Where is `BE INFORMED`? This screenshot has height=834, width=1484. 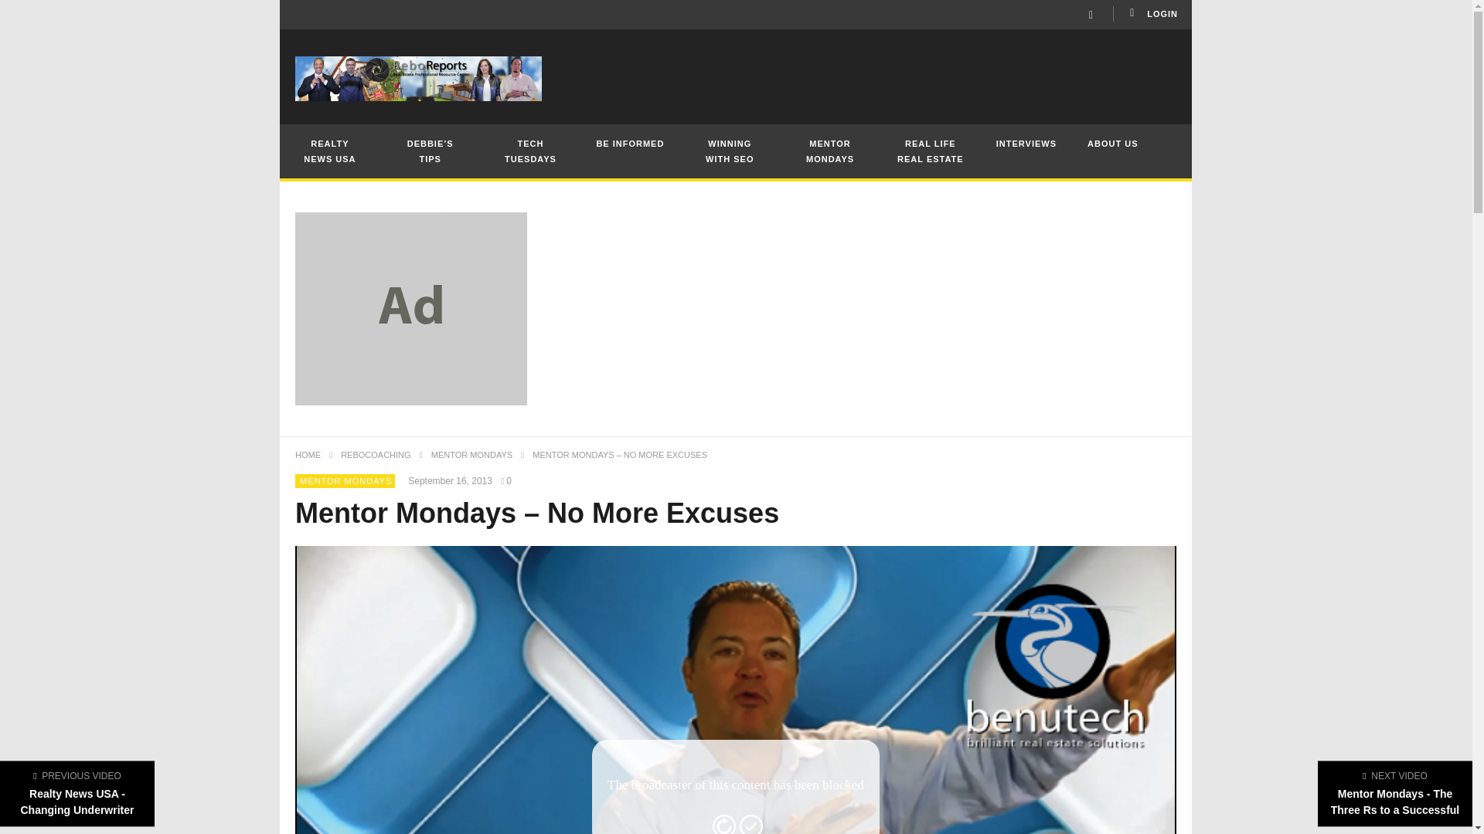
BE INFORMED is located at coordinates (629, 143).